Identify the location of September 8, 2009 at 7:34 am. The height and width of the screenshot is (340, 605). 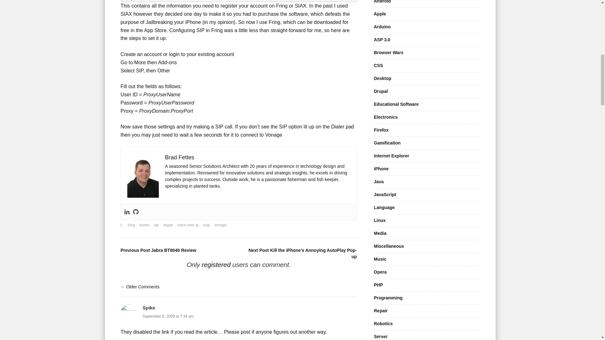
(168, 316).